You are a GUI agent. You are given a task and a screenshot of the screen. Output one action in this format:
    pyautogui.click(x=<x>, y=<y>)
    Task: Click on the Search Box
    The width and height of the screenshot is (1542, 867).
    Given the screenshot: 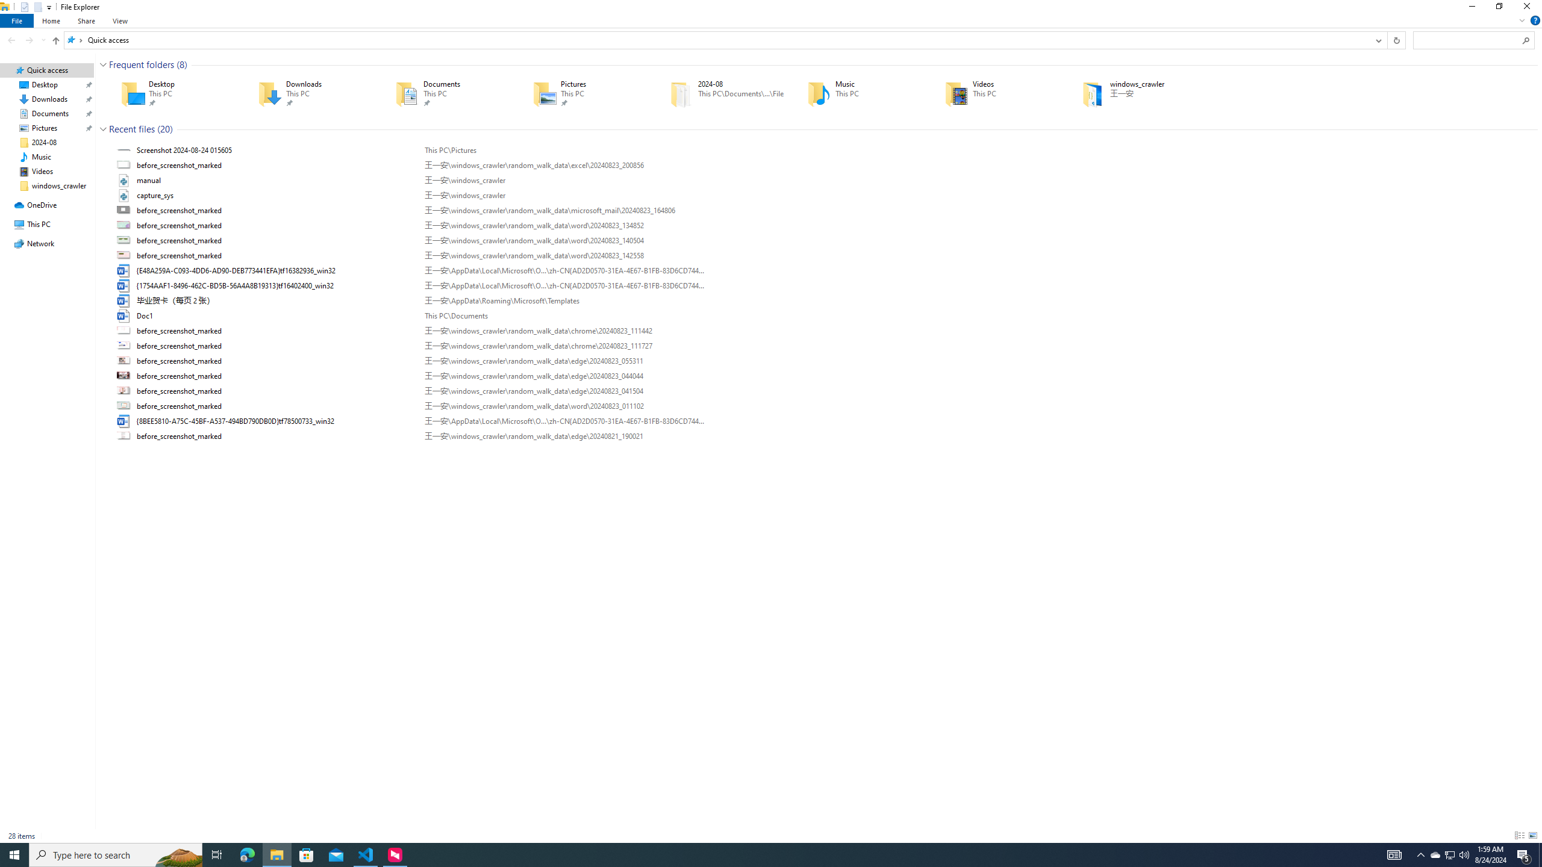 What is the action you would take?
    pyautogui.click(x=1467, y=40)
    